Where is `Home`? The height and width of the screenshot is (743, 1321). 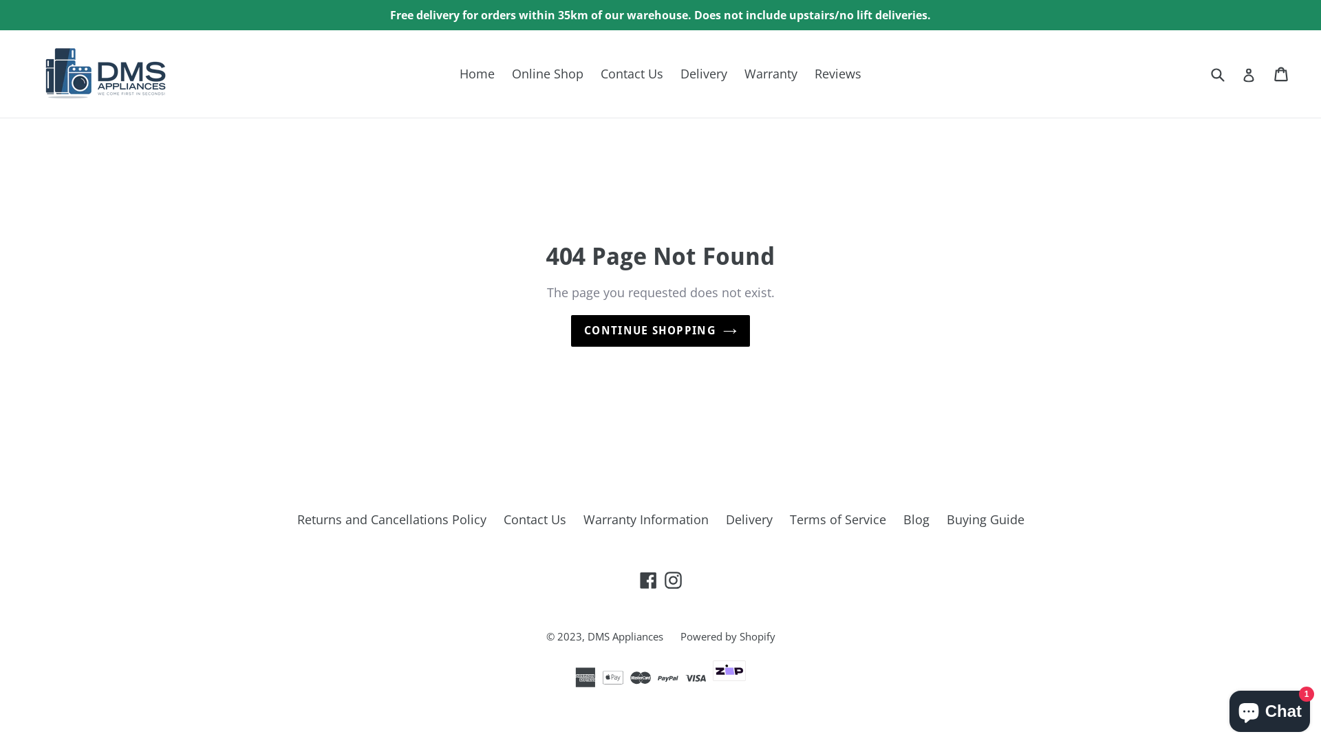
Home is located at coordinates (477, 74).